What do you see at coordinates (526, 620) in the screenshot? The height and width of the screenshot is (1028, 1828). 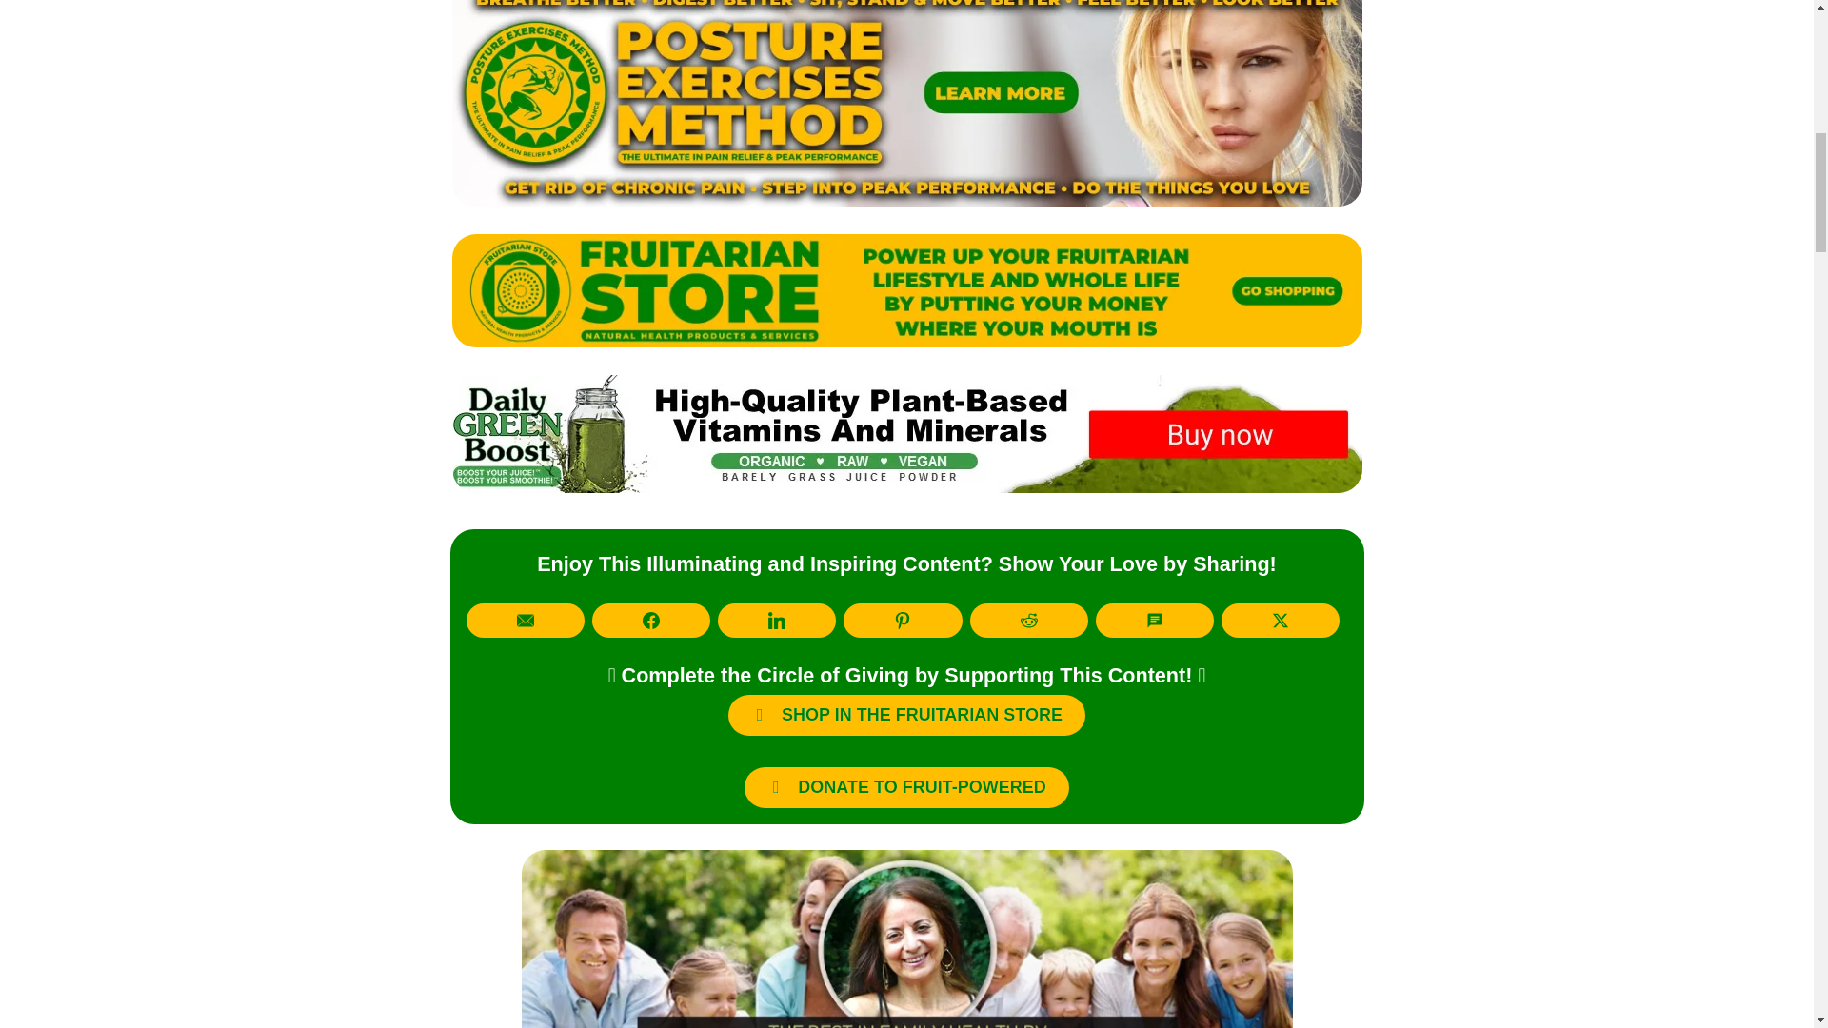 I see `Share on Email` at bounding box center [526, 620].